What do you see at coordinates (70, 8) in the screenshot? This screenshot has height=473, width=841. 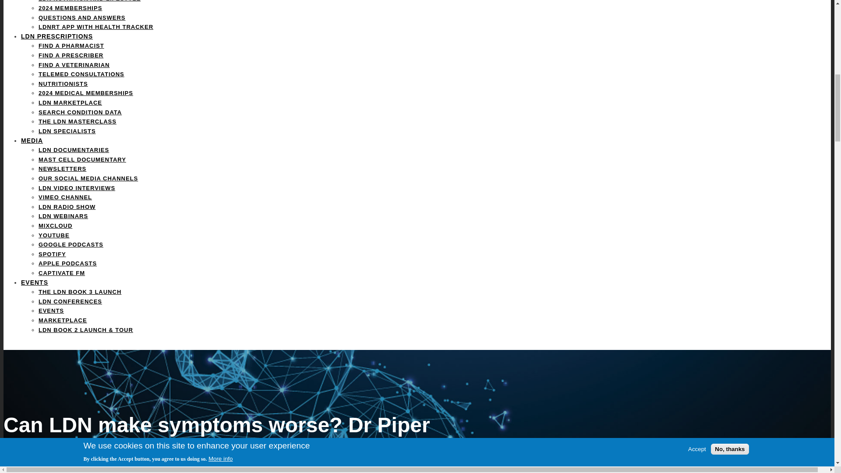 I see `CY 2024 Memberships` at bounding box center [70, 8].